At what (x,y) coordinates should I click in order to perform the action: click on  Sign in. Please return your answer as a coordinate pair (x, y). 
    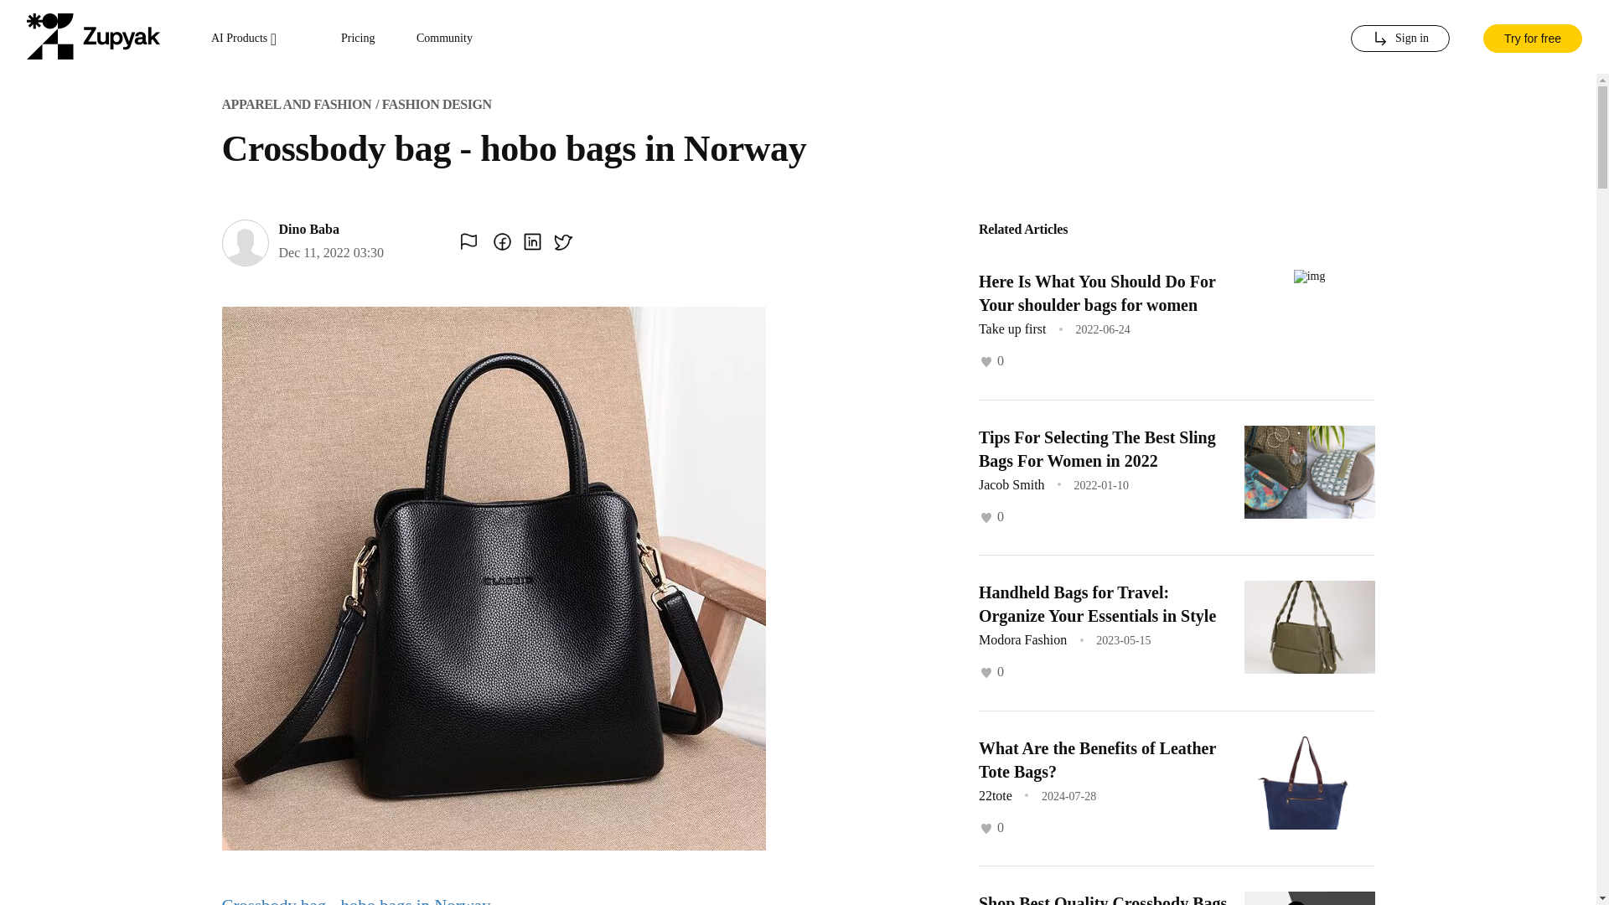
    Looking at the image, I should click on (1399, 39).